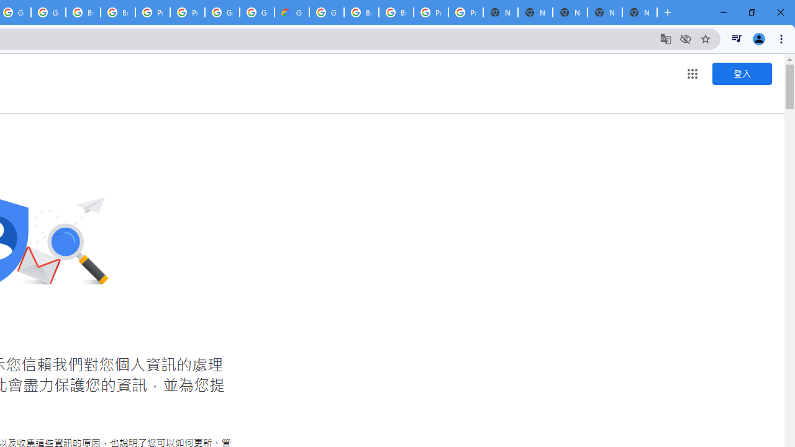 Image resolution: width=795 pixels, height=447 pixels. Describe the element at coordinates (291, 12) in the screenshot. I see `Google Cloud Estimate Summary` at that location.